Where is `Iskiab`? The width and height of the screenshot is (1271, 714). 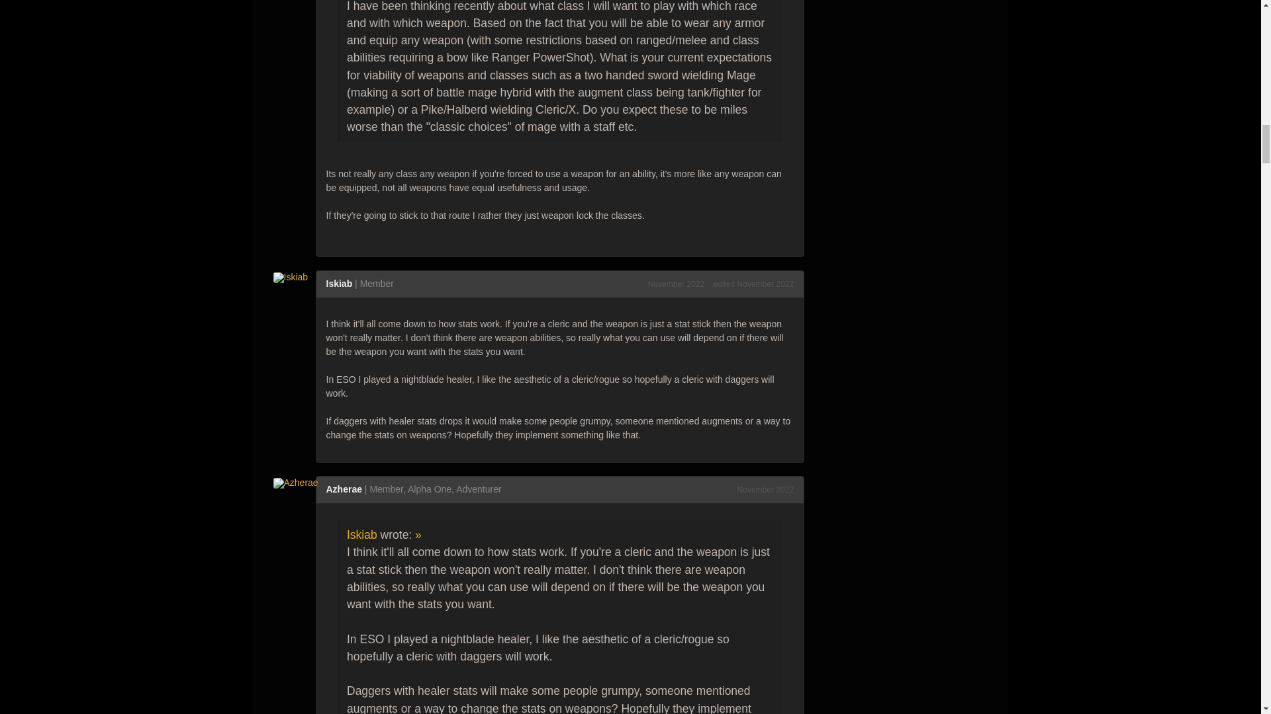
Iskiab is located at coordinates (294, 276).